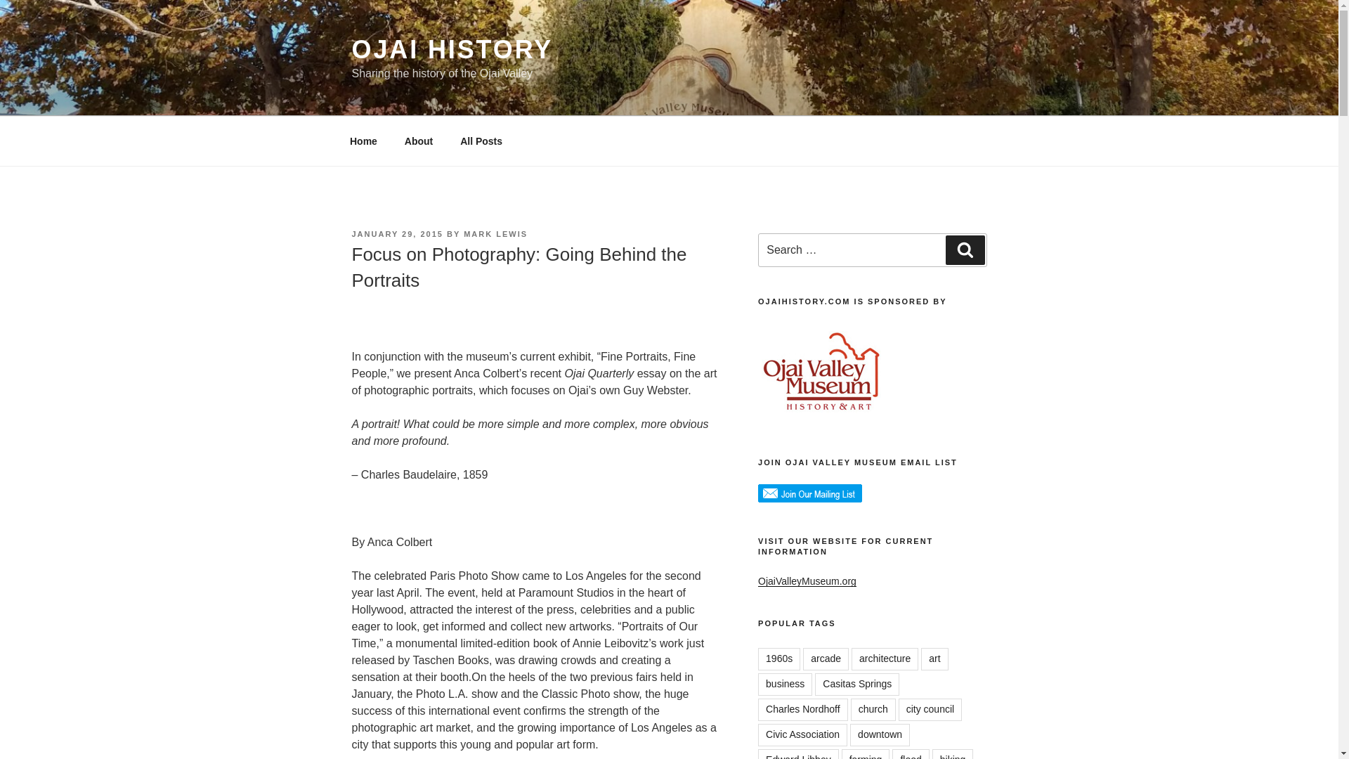  I want to click on All Posts, so click(481, 141).